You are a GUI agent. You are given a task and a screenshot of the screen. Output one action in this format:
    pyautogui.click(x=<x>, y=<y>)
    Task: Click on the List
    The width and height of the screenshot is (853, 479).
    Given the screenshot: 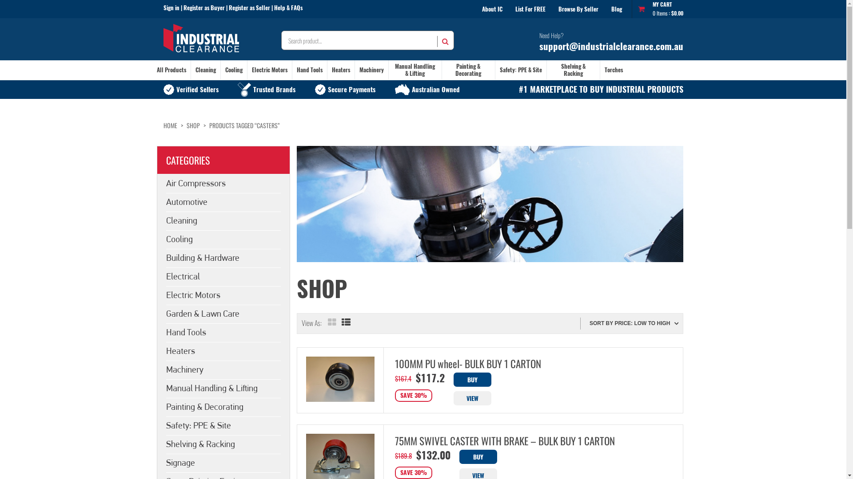 What is the action you would take?
    pyautogui.click(x=347, y=324)
    